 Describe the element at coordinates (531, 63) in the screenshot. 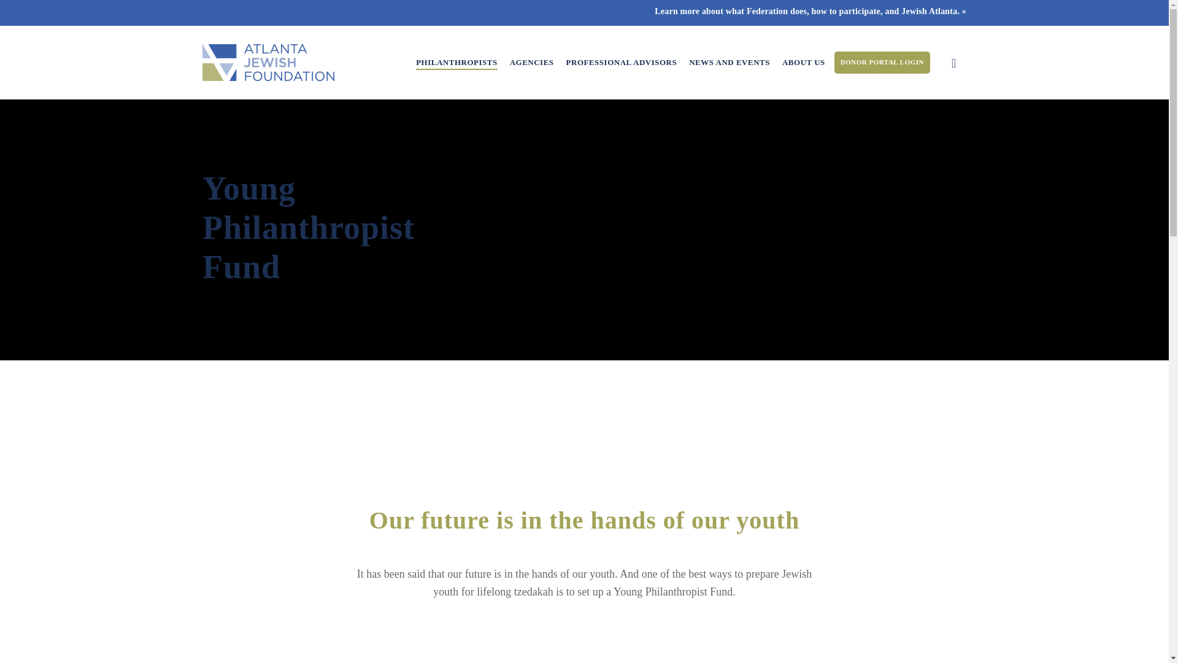

I see `AGENCIES` at that location.